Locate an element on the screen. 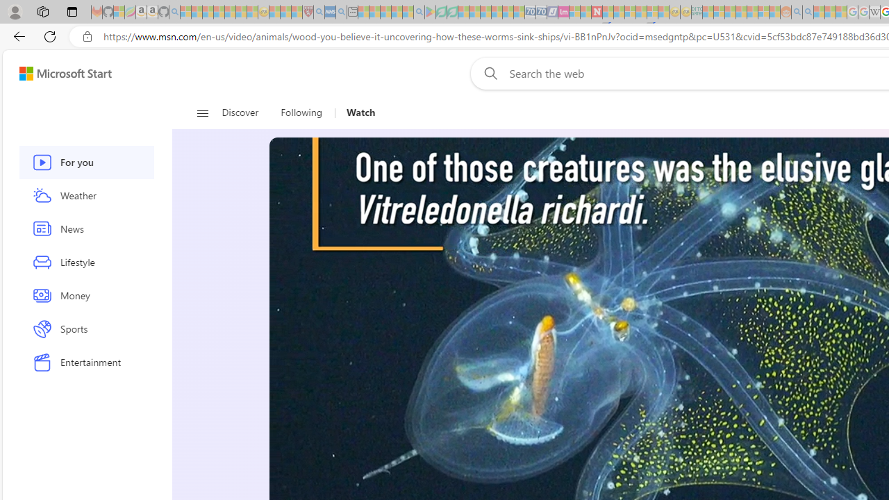 The width and height of the screenshot is (889, 500). Local - MSN - Sleeping is located at coordinates (297, 12).